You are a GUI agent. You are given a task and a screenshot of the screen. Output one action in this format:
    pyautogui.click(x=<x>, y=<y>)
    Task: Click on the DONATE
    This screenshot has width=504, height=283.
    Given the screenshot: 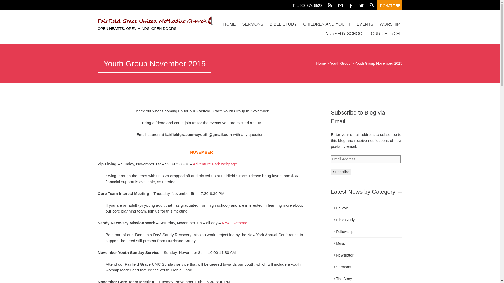 What is the action you would take?
    pyautogui.click(x=390, y=5)
    